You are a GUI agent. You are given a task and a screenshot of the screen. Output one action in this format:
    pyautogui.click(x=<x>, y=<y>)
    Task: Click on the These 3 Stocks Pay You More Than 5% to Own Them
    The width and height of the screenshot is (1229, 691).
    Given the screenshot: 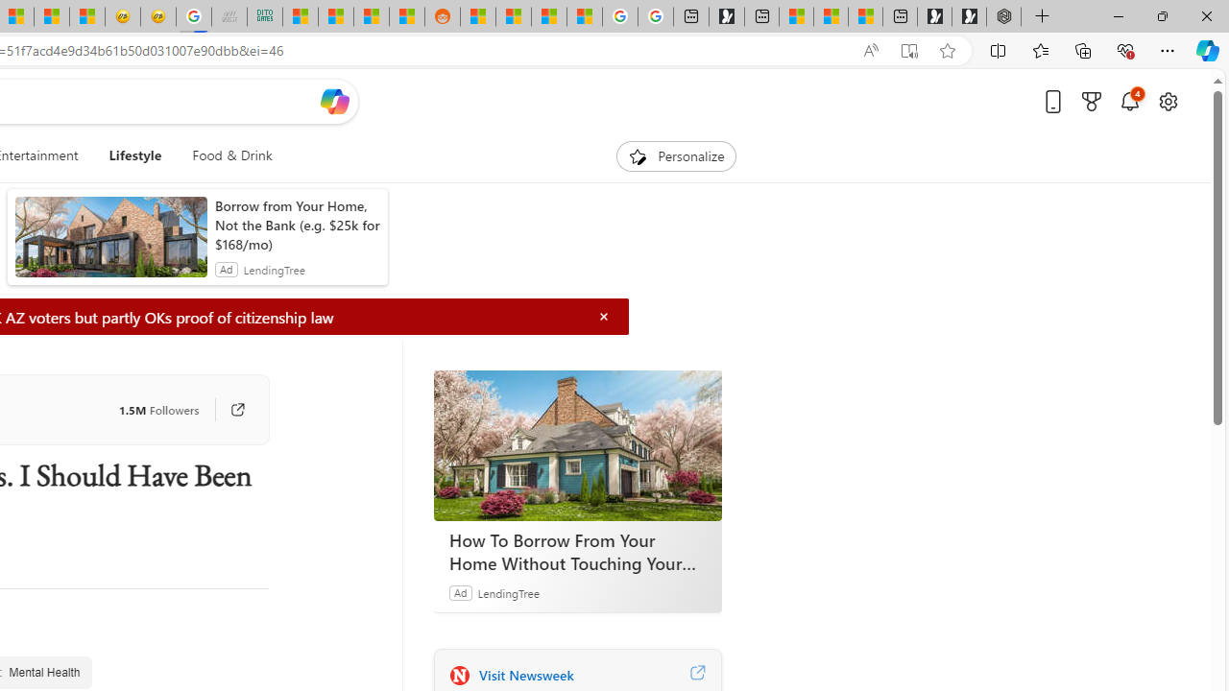 What is the action you would take?
    pyautogui.click(x=866, y=17)
    